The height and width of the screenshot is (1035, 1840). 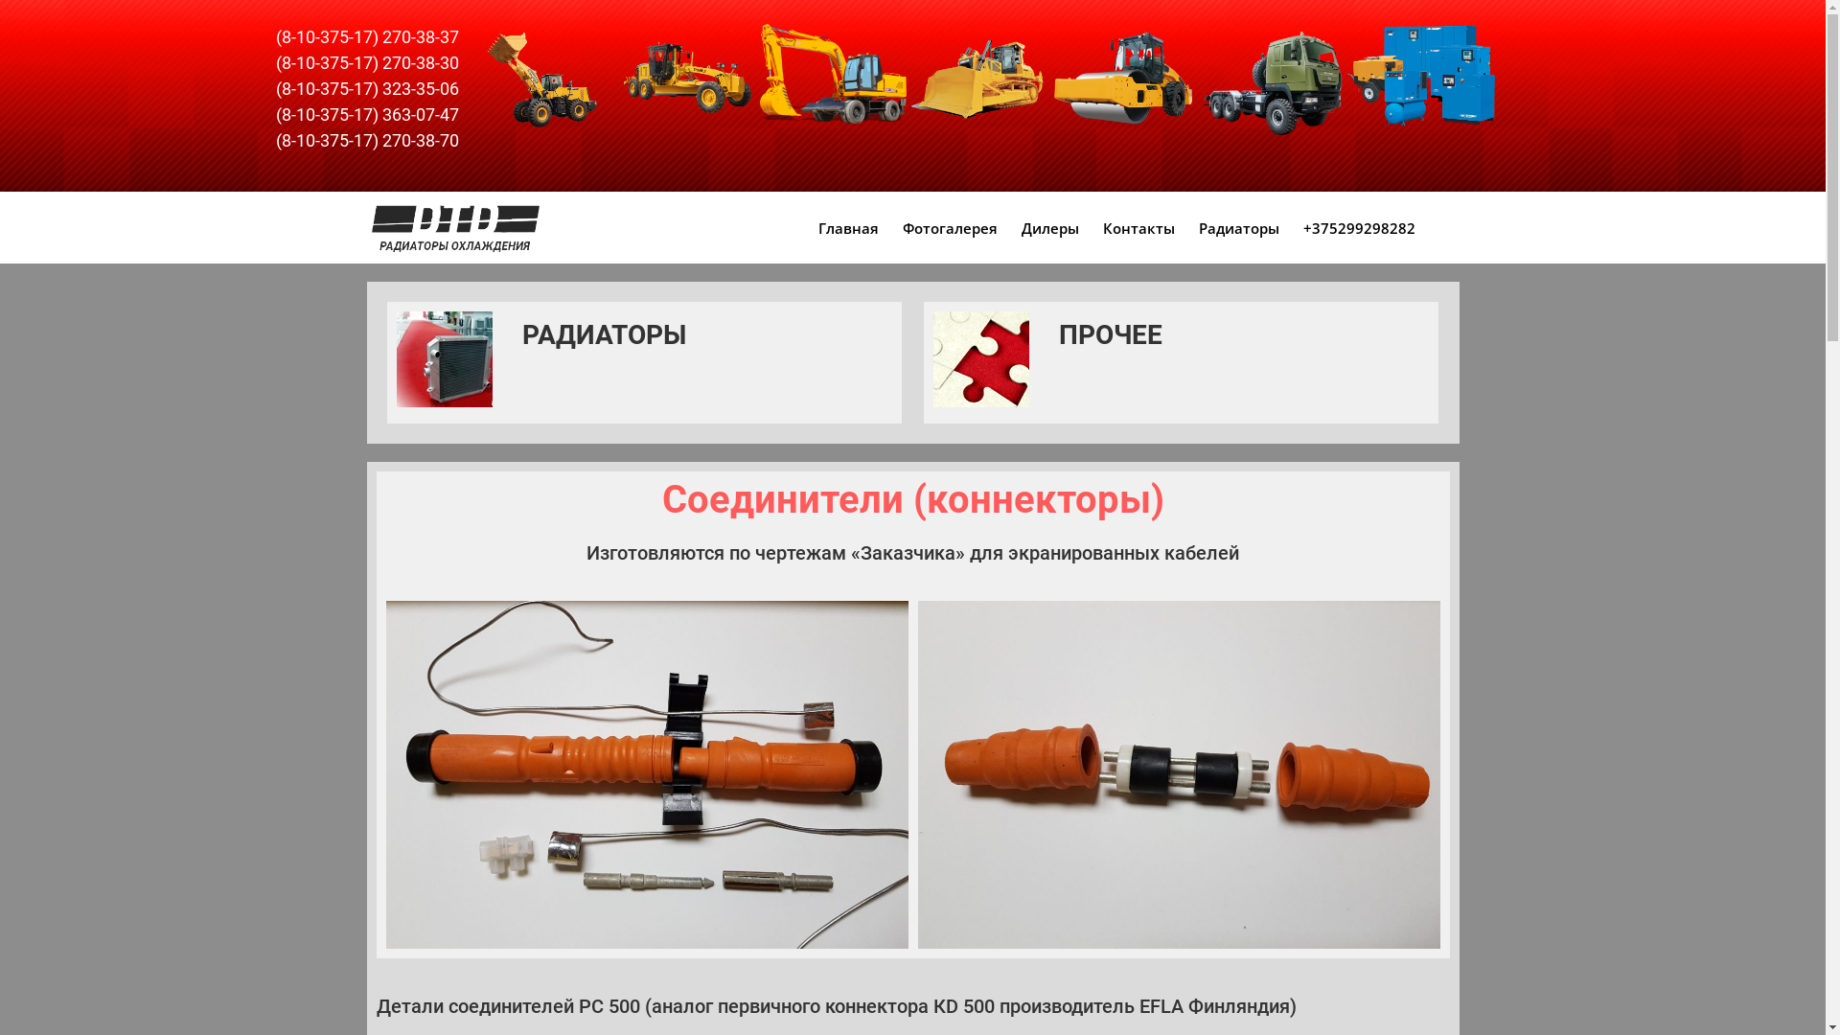 What do you see at coordinates (1359, 227) in the screenshot?
I see `+375299298282` at bounding box center [1359, 227].